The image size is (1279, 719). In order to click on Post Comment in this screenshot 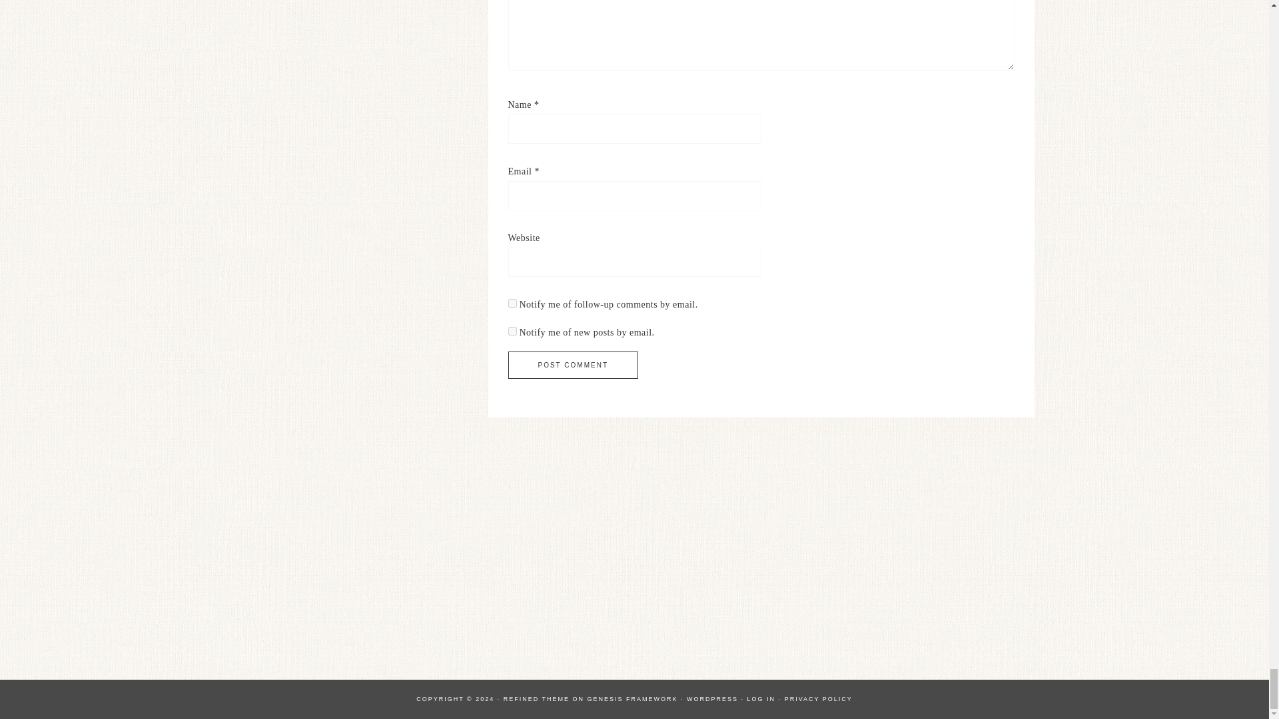, I will do `click(572, 365)`.